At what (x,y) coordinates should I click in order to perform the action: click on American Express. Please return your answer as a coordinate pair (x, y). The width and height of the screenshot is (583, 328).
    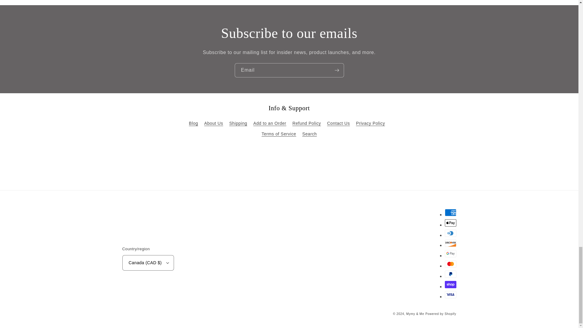
    Looking at the image, I should click on (450, 212).